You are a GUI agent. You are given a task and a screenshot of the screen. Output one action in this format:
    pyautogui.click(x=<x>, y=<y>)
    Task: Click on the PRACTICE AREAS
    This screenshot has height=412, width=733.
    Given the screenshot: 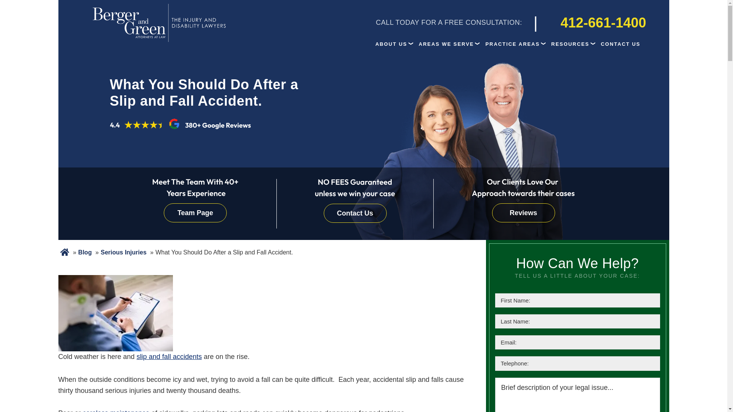 What is the action you would take?
    pyautogui.click(x=512, y=44)
    